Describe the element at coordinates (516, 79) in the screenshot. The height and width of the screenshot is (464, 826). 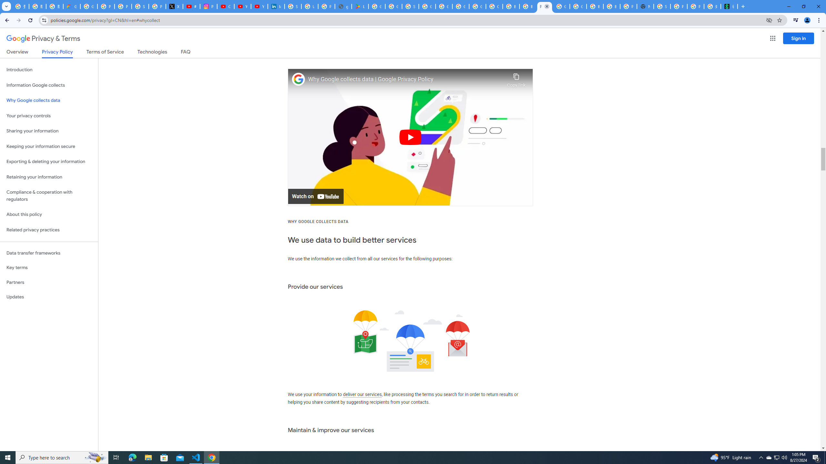
I see `Copy link` at that location.